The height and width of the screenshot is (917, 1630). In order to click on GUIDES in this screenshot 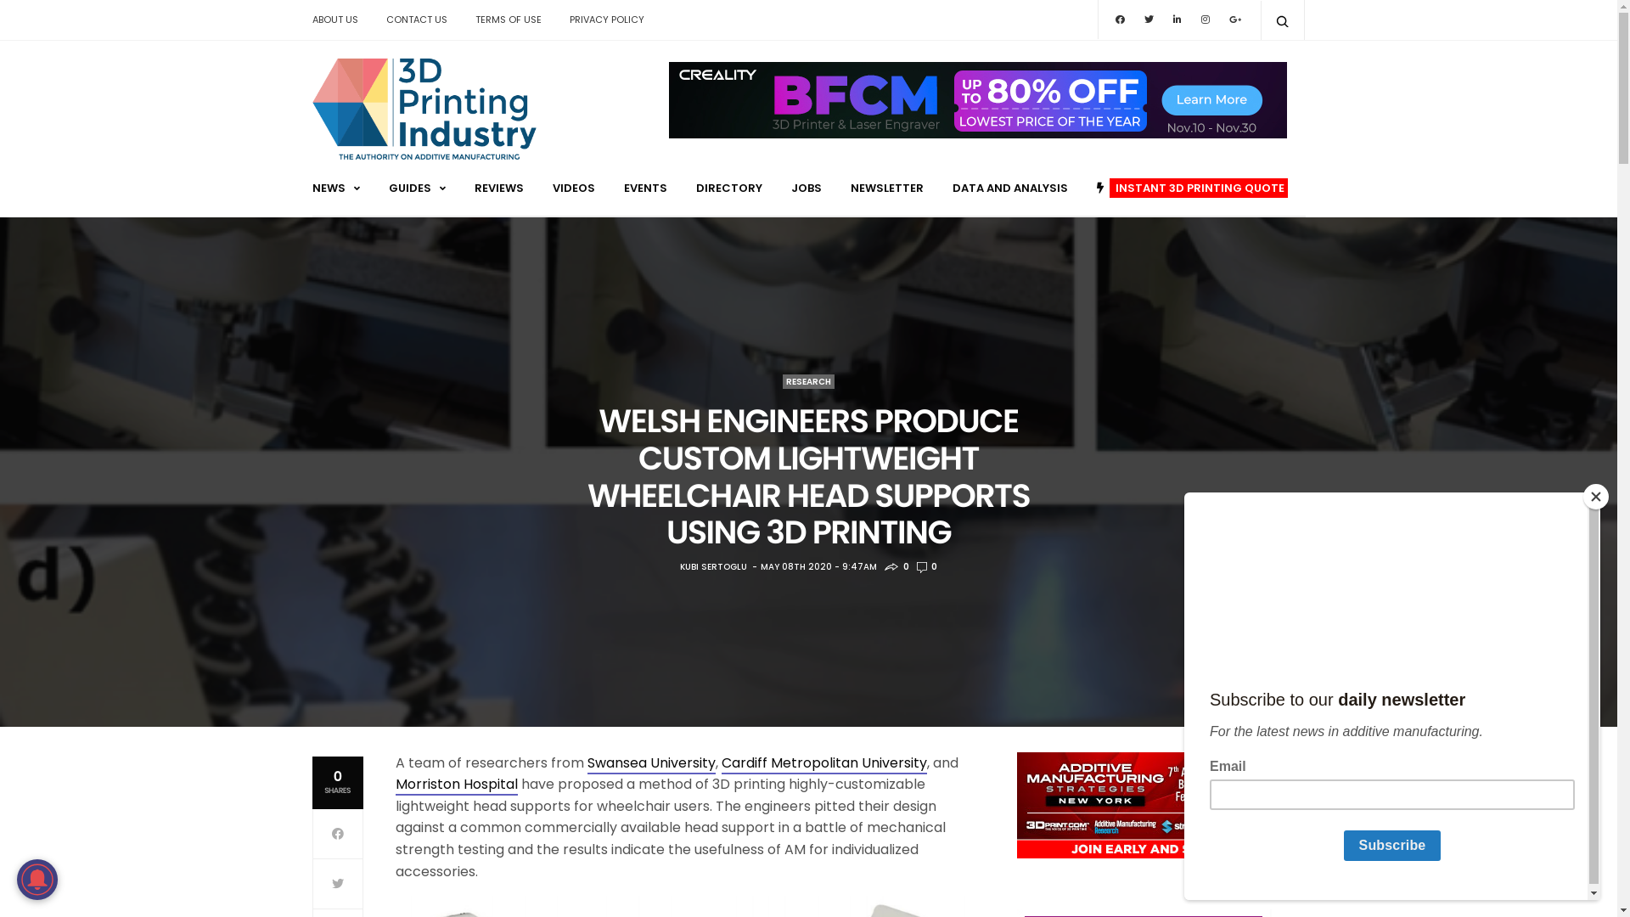, I will do `click(418, 188)`.